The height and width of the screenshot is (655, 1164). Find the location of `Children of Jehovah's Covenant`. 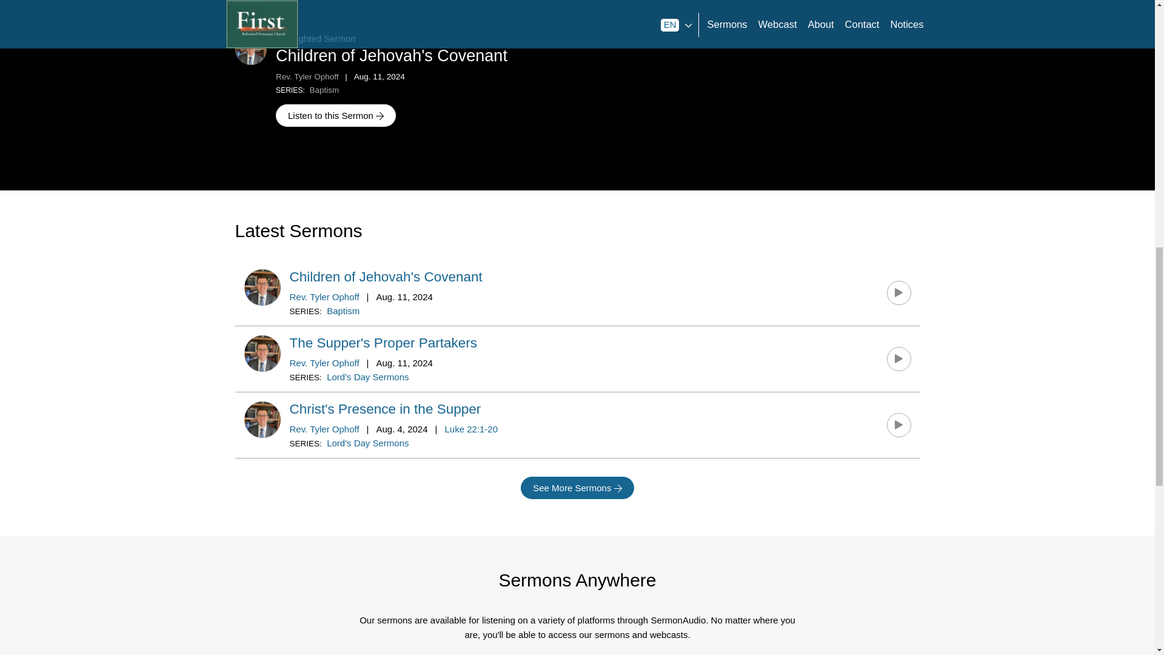

Children of Jehovah's Covenant is located at coordinates (392, 55).